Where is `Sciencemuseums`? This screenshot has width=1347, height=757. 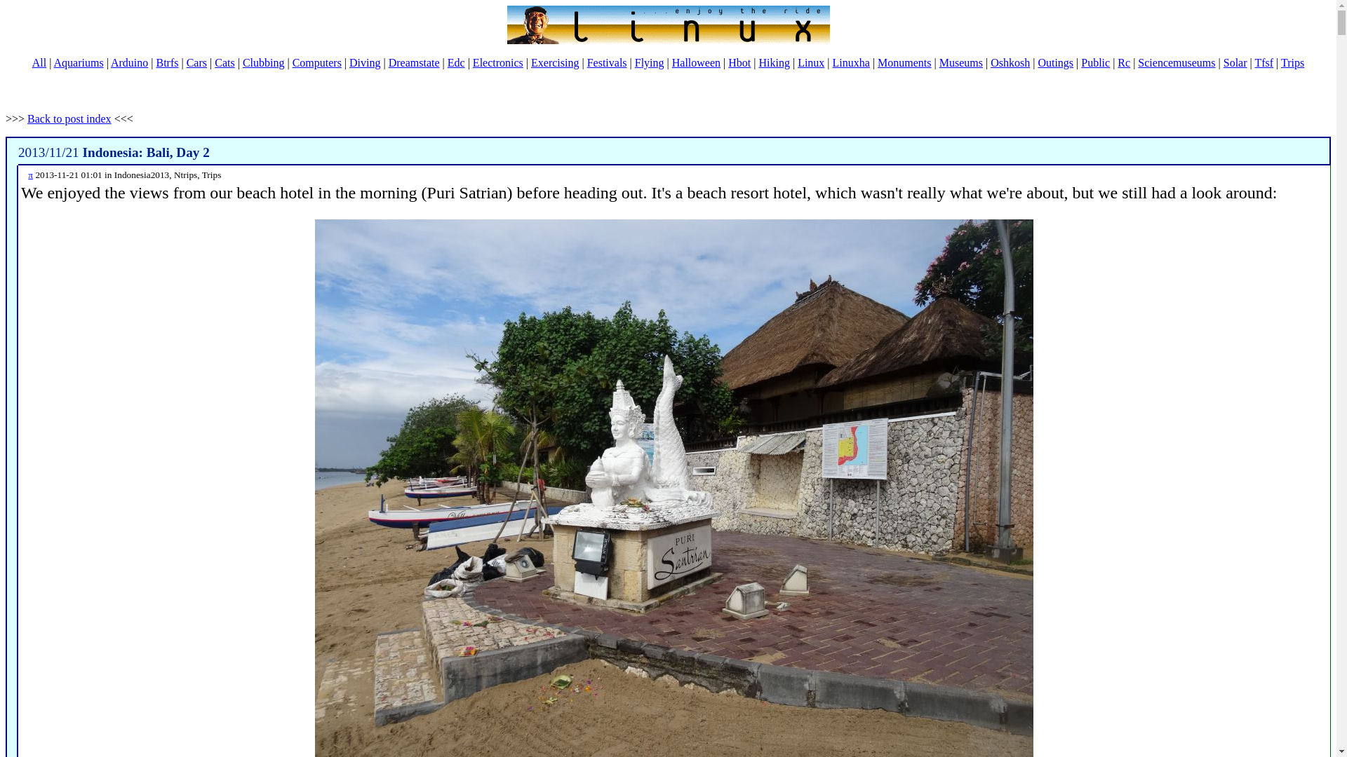
Sciencemuseums is located at coordinates (1176, 63).